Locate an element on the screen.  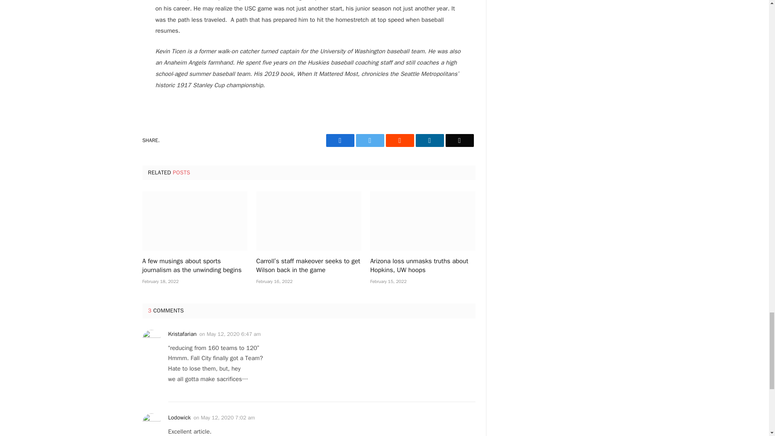
Reddit is located at coordinates (400, 140).